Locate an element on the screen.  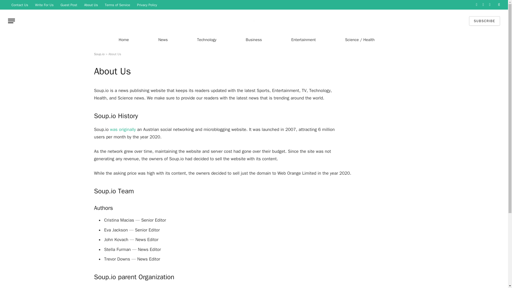
Privacy Policy is located at coordinates (147, 5).